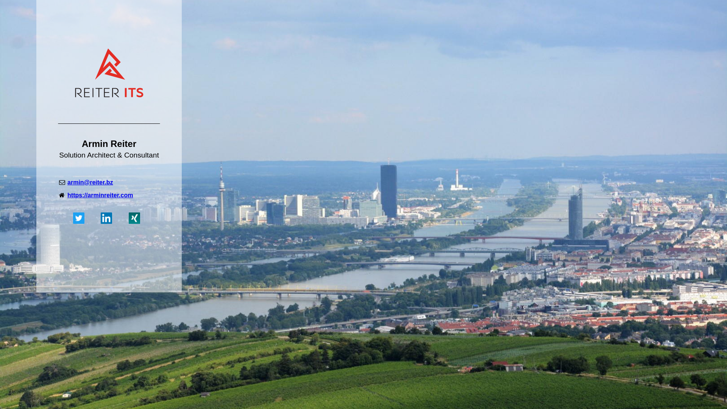 The image size is (727, 409). Describe the element at coordinates (100, 195) in the screenshot. I see `https://arminreiter.com` at that location.